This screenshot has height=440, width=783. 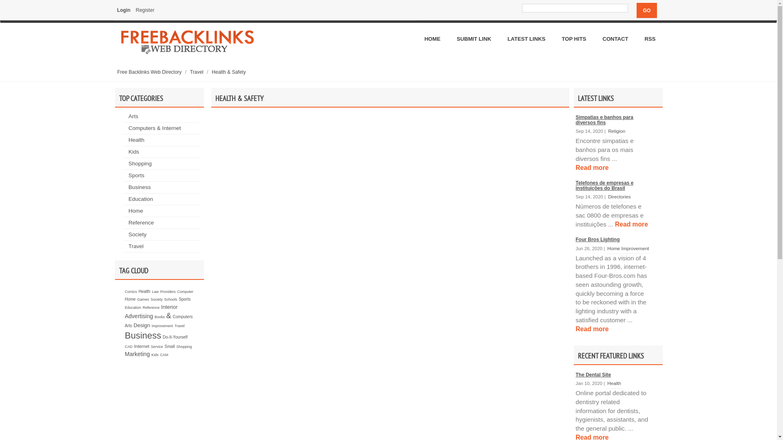 What do you see at coordinates (526, 39) in the screenshot?
I see `LATEST LINKS` at bounding box center [526, 39].